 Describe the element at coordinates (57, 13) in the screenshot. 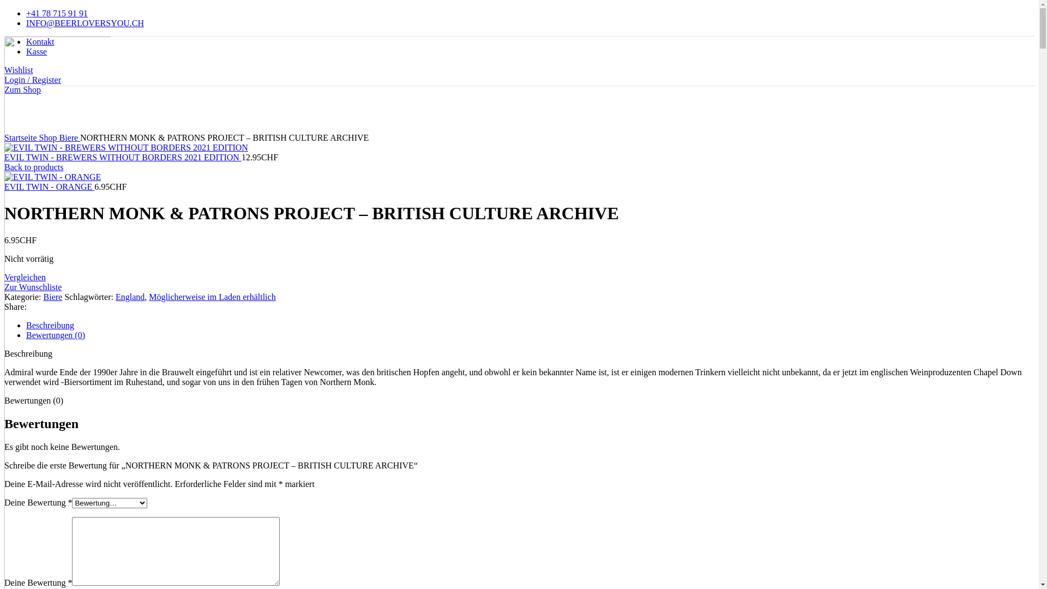

I see `+41 78 715 91 91` at that location.